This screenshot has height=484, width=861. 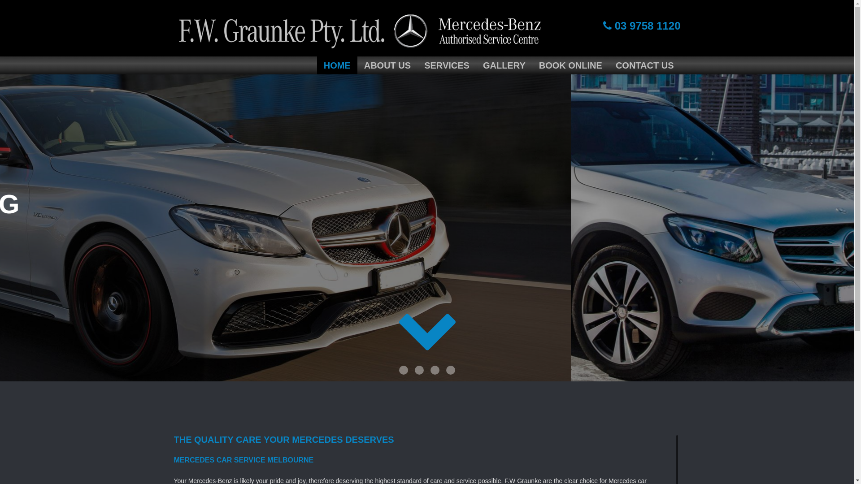 I want to click on BOOK ONLINE, so click(x=570, y=65).